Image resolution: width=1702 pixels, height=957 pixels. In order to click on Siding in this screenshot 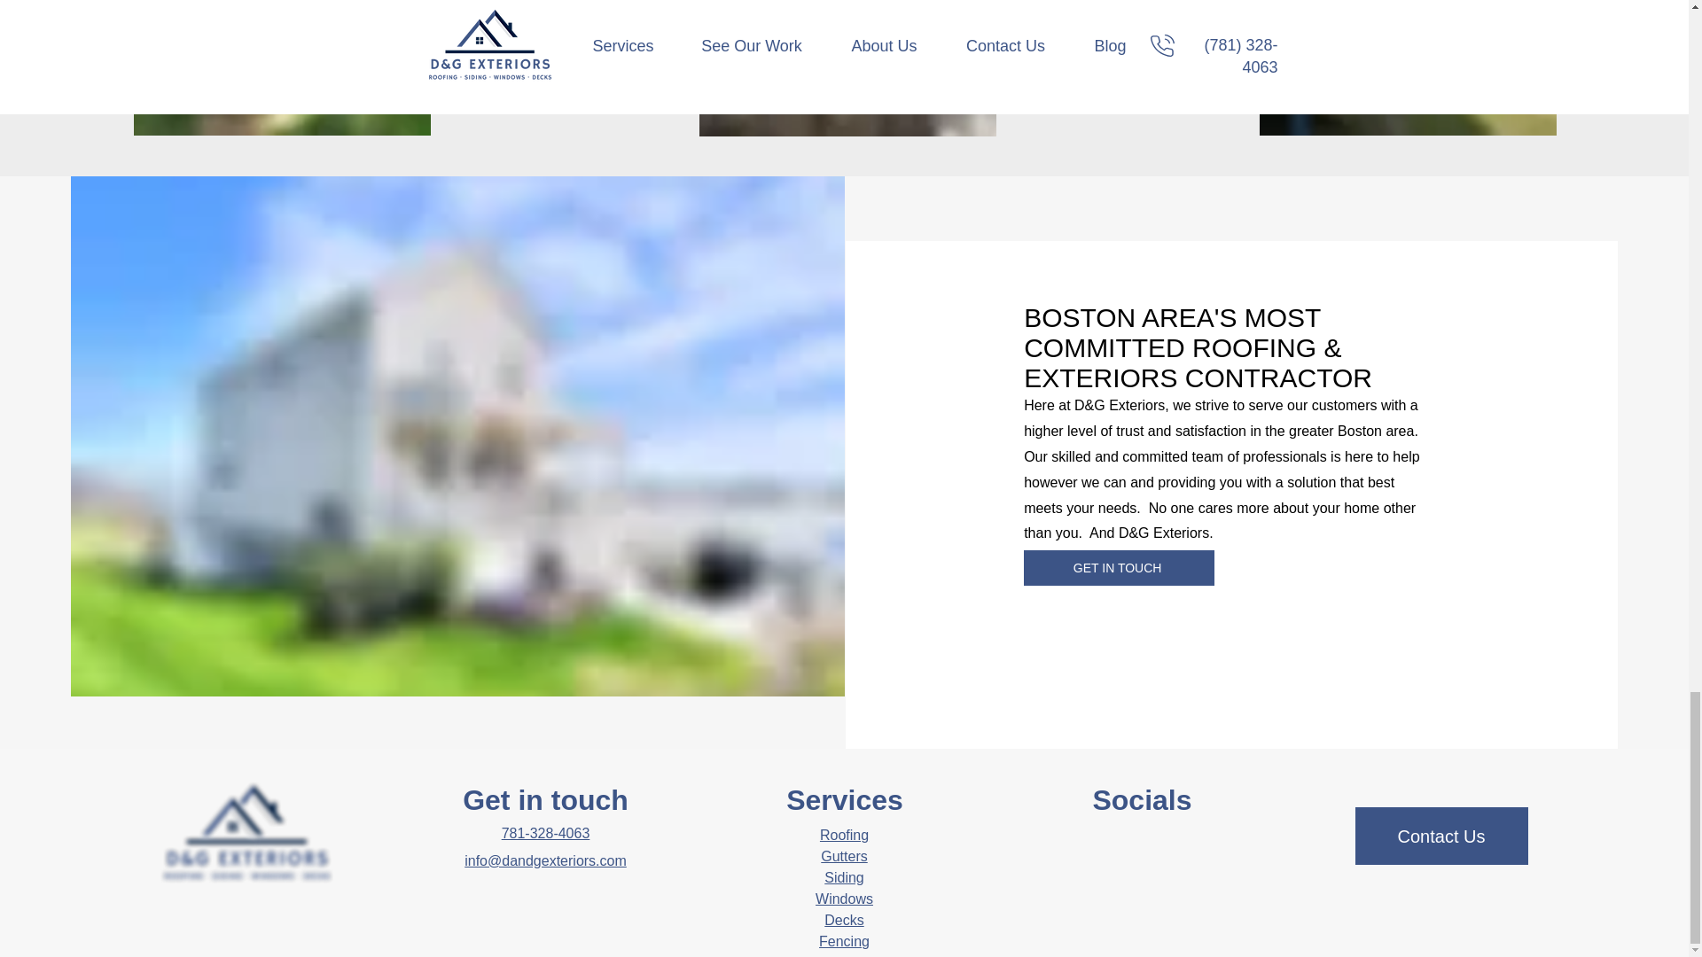, I will do `click(843, 877)`.